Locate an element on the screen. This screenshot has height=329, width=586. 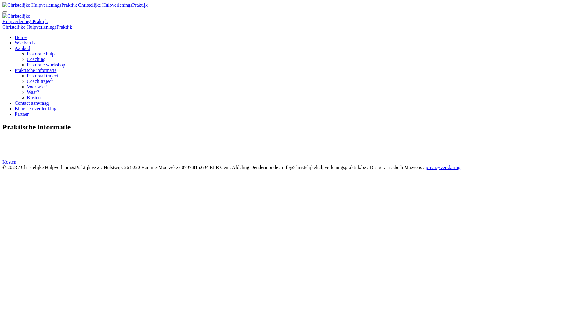
Coaching is located at coordinates (36, 59).